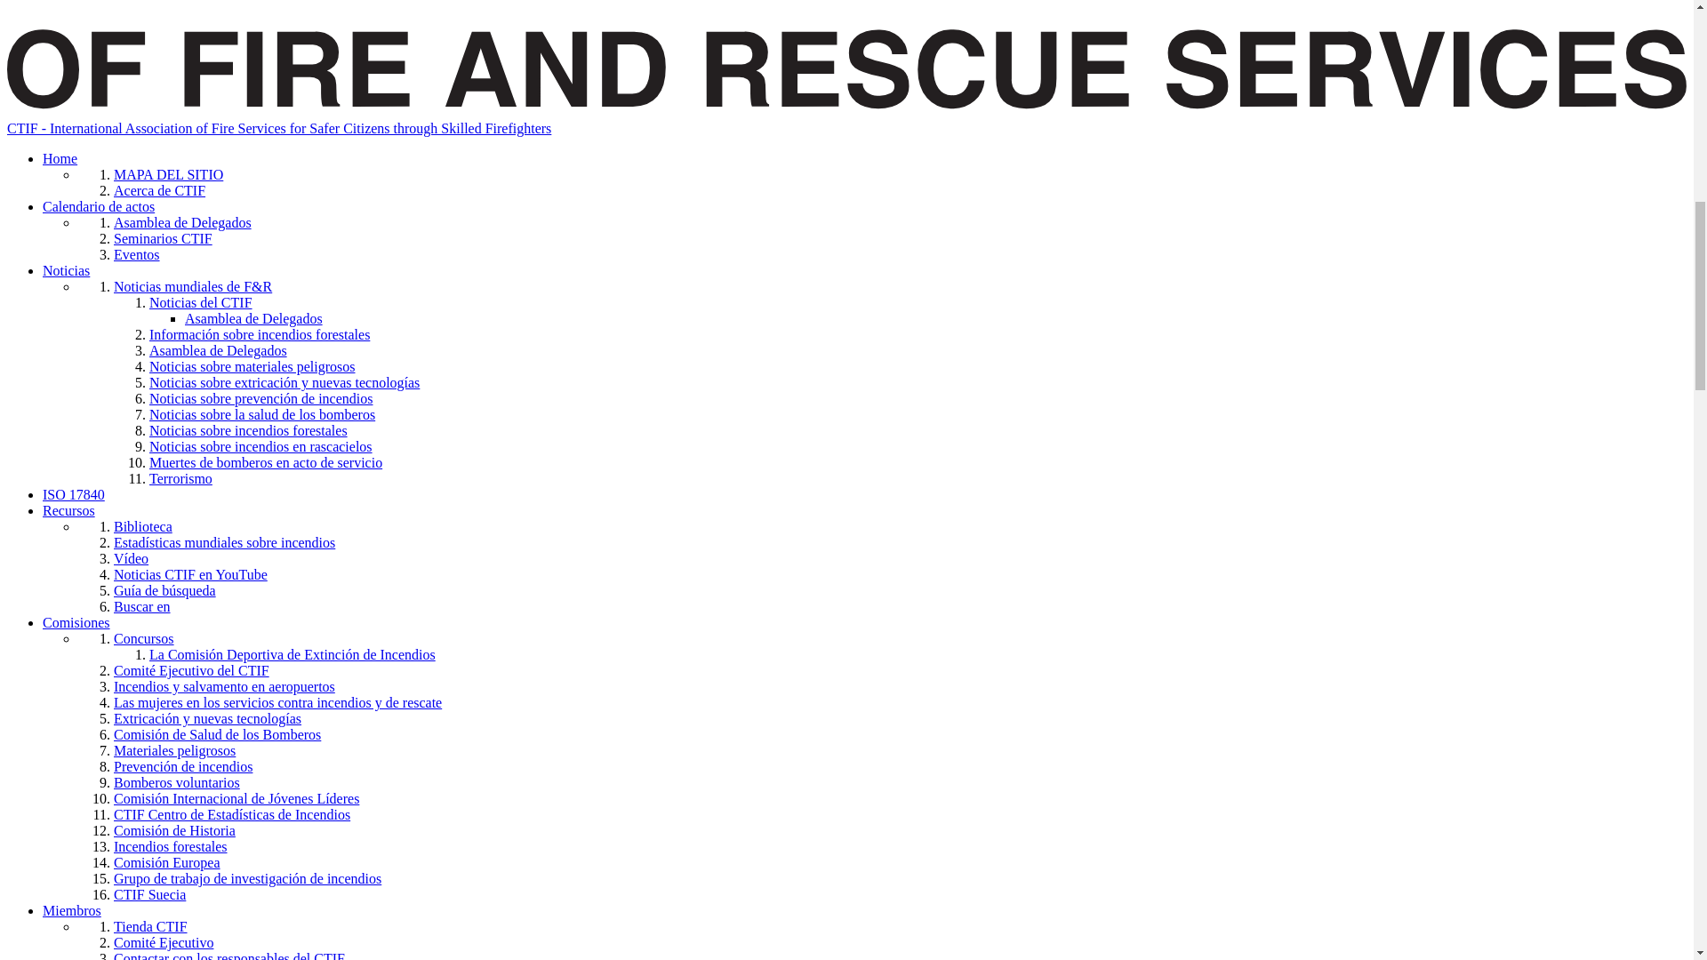 The width and height of the screenshot is (1707, 960). What do you see at coordinates (249, 430) in the screenshot?
I see `Noticias sobre incendios forestales` at bounding box center [249, 430].